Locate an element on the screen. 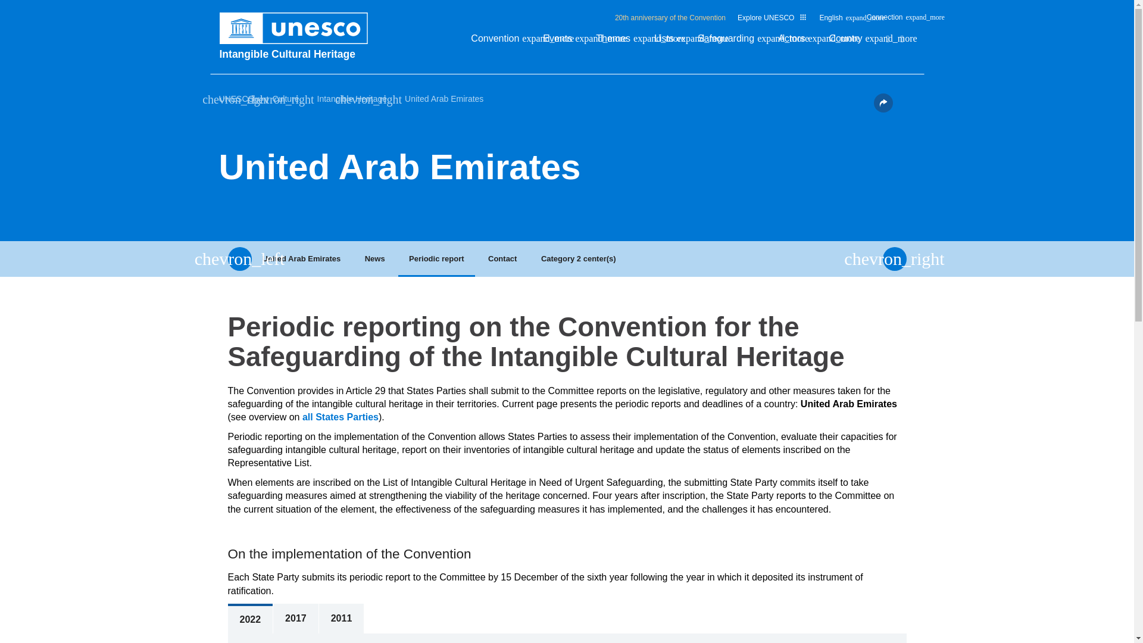 This screenshot has width=1143, height=643. 20th anniversary of the Convention is located at coordinates (670, 17).